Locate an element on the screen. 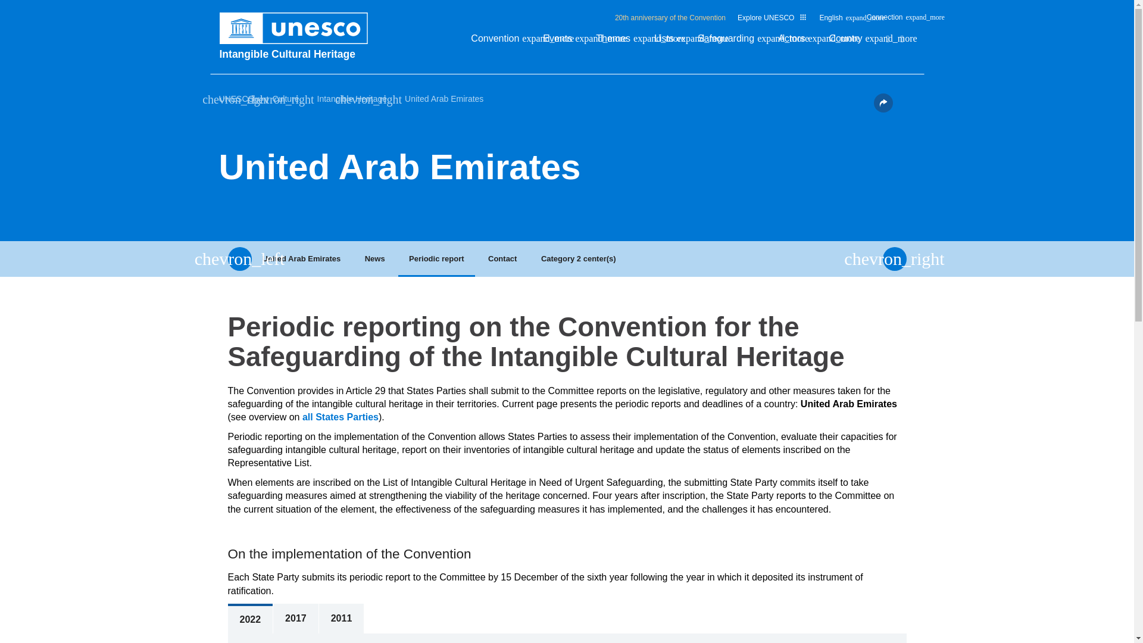 This screenshot has width=1143, height=643. 20th anniversary of the Convention is located at coordinates (670, 17).